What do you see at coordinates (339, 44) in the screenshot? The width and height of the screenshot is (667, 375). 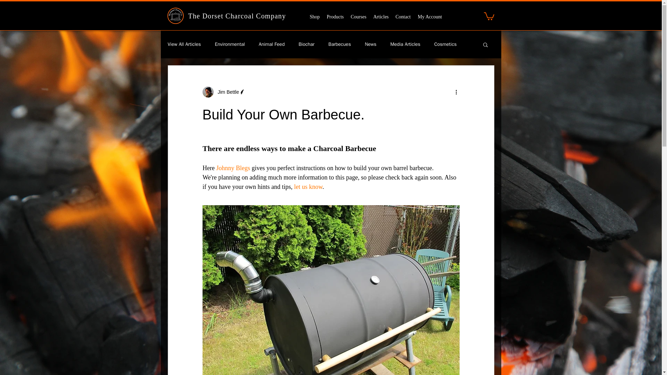 I see `Barbecues` at bounding box center [339, 44].